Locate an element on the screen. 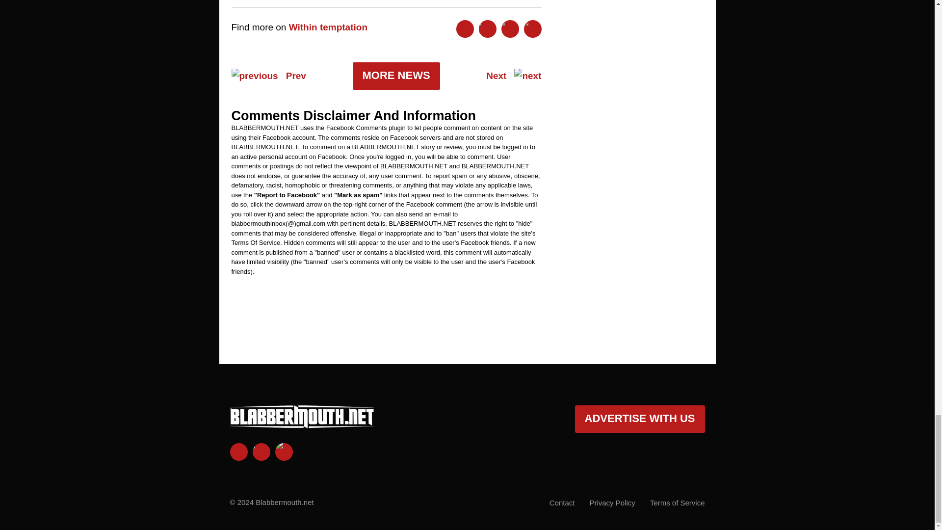 The height and width of the screenshot is (530, 942). Share On Twitter is located at coordinates (487, 28).